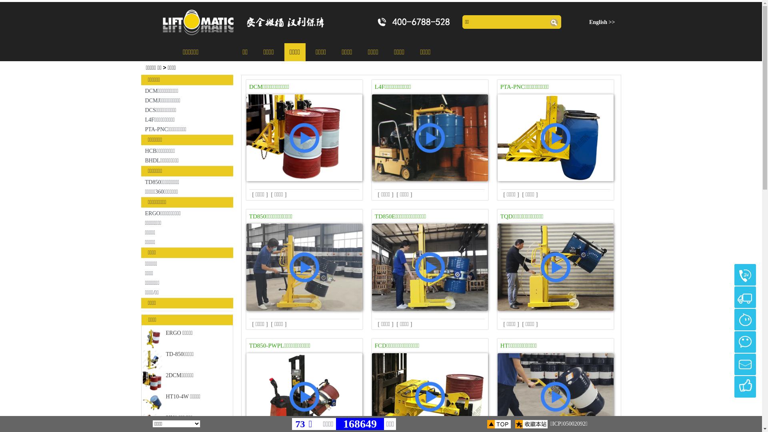 The image size is (768, 432). What do you see at coordinates (602, 22) in the screenshot?
I see `English >>` at bounding box center [602, 22].